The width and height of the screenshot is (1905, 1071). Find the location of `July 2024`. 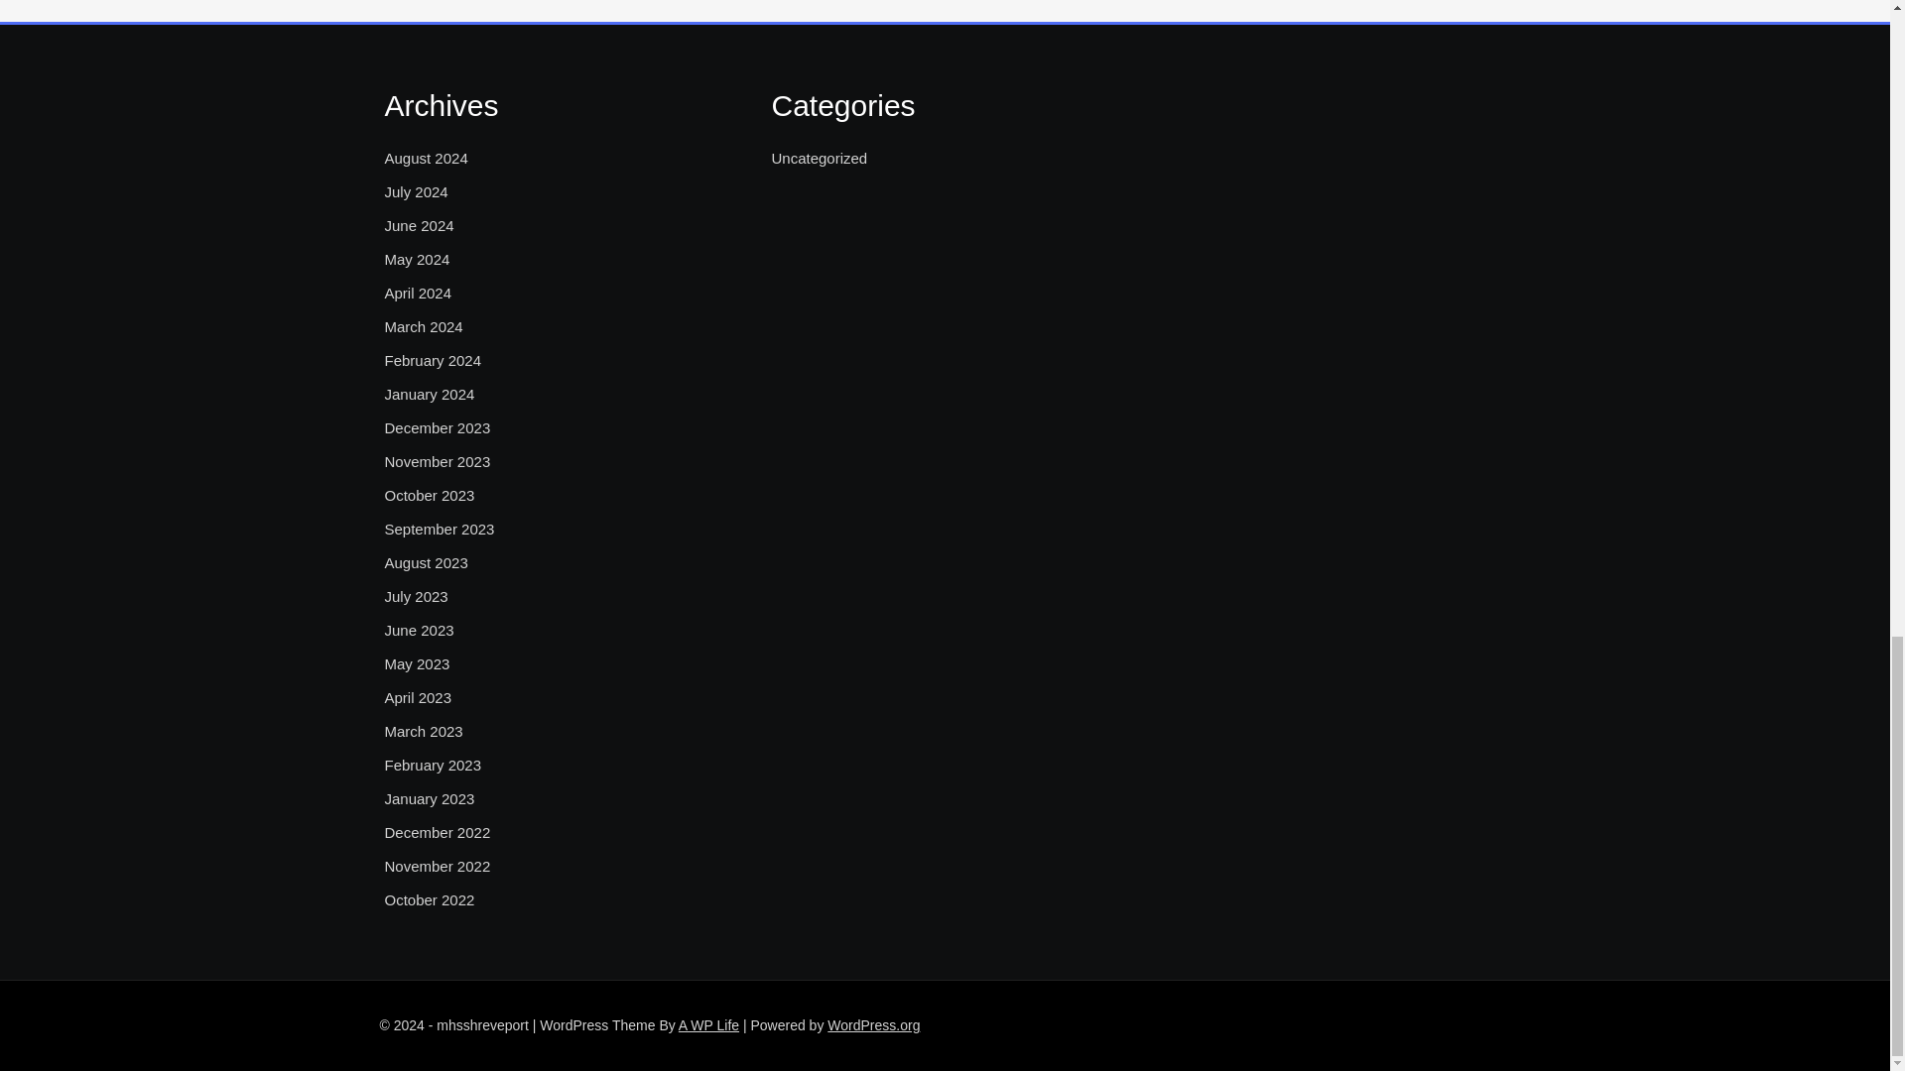

July 2024 is located at coordinates (416, 192).